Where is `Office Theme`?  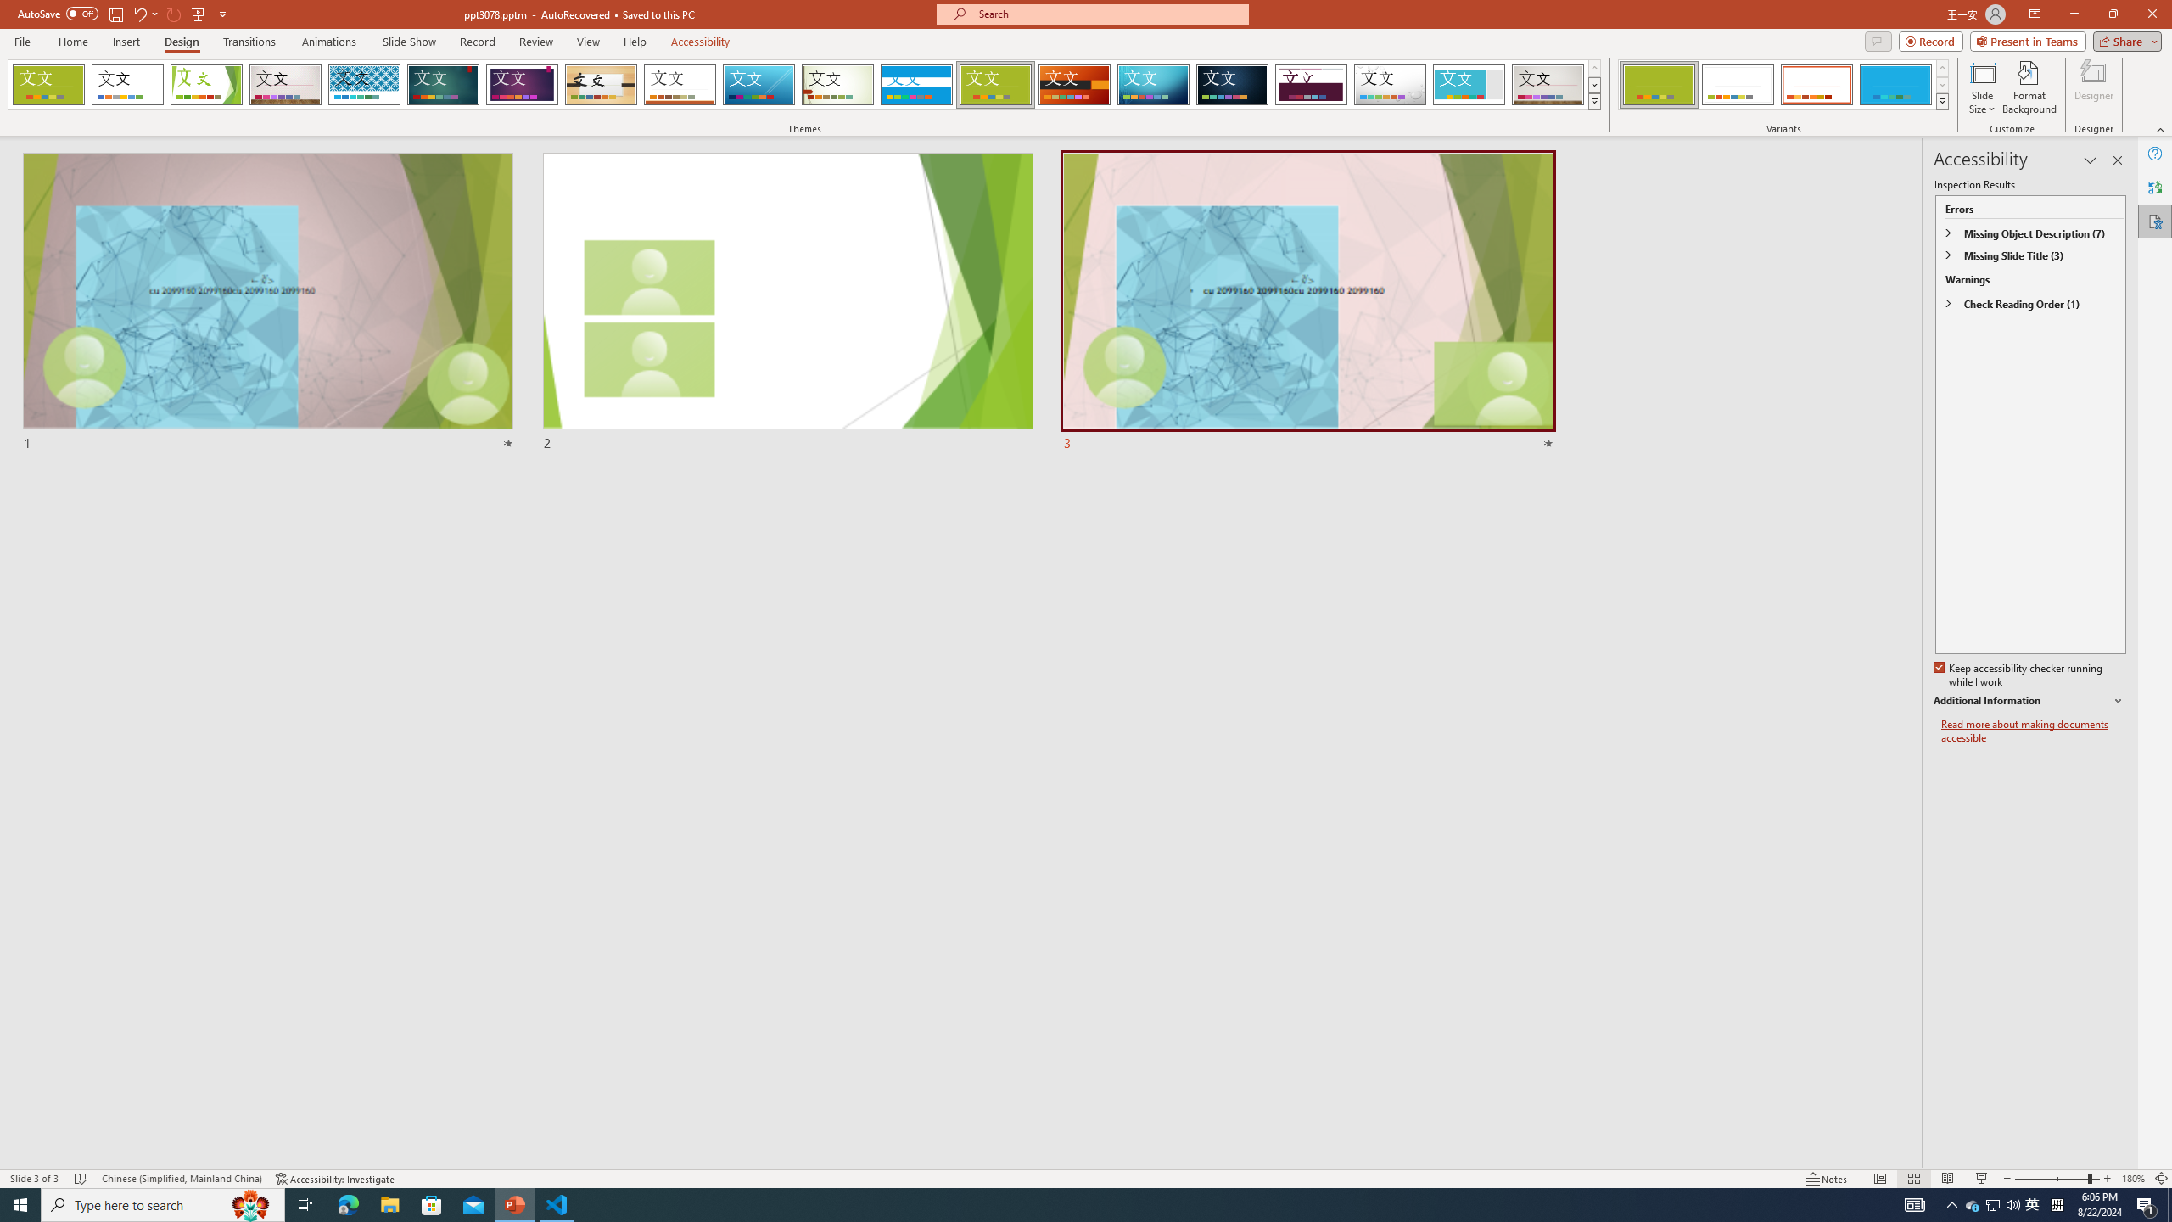
Office Theme is located at coordinates (127, 85).